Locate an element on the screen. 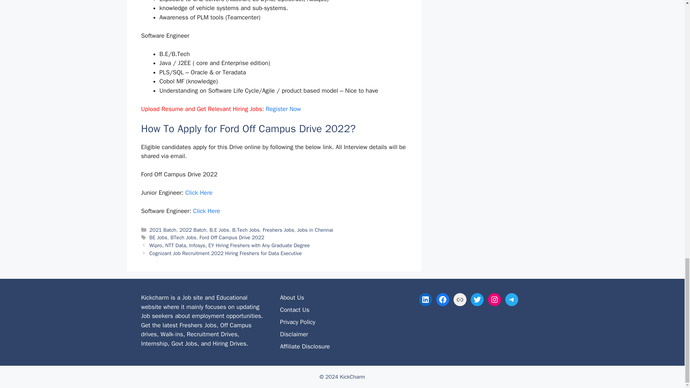 The image size is (690, 388). B.Tech Jobs is located at coordinates (245, 230).